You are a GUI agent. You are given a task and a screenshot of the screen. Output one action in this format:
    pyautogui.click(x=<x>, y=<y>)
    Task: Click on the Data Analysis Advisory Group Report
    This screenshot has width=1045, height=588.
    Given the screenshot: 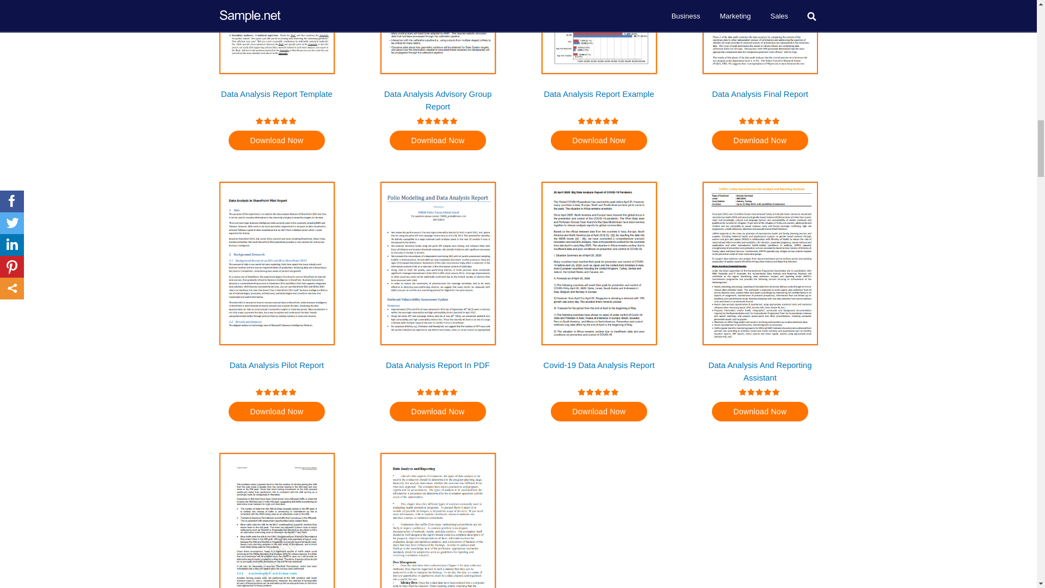 What is the action you would take?
    pyautogui.click(x=438, y=99)
    